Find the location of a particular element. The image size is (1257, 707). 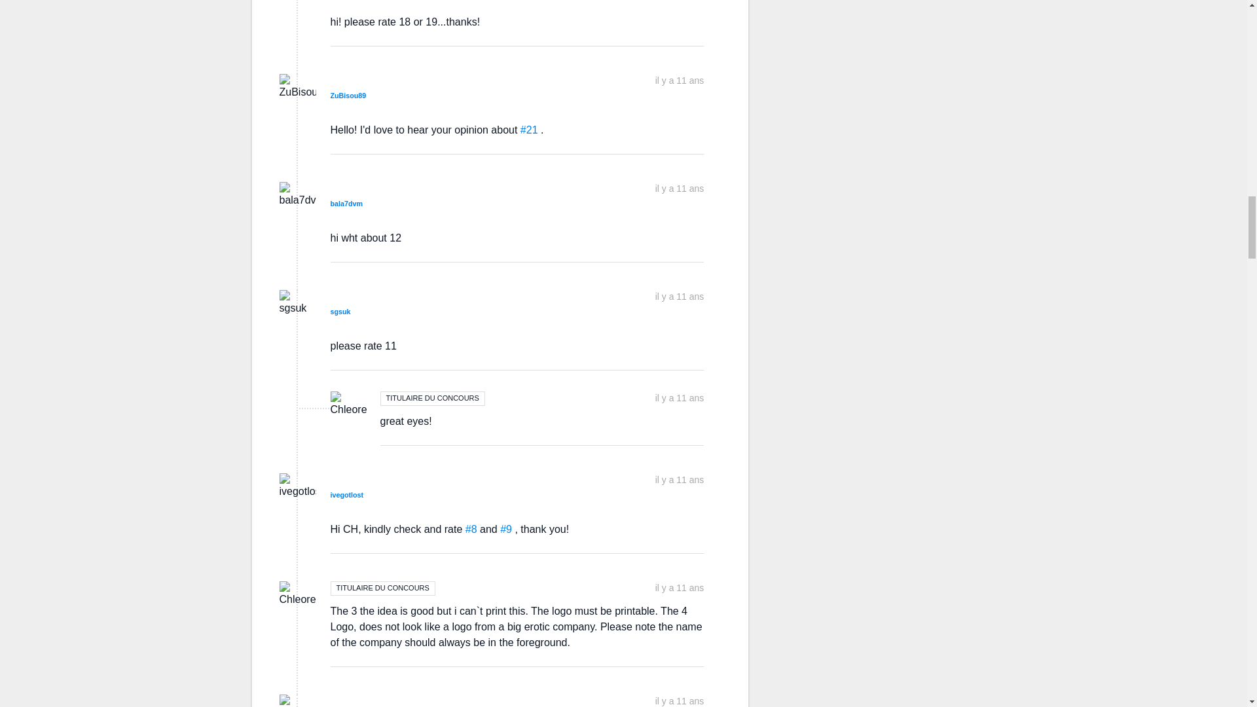

sgsuk is located at coordinates (340, 311).